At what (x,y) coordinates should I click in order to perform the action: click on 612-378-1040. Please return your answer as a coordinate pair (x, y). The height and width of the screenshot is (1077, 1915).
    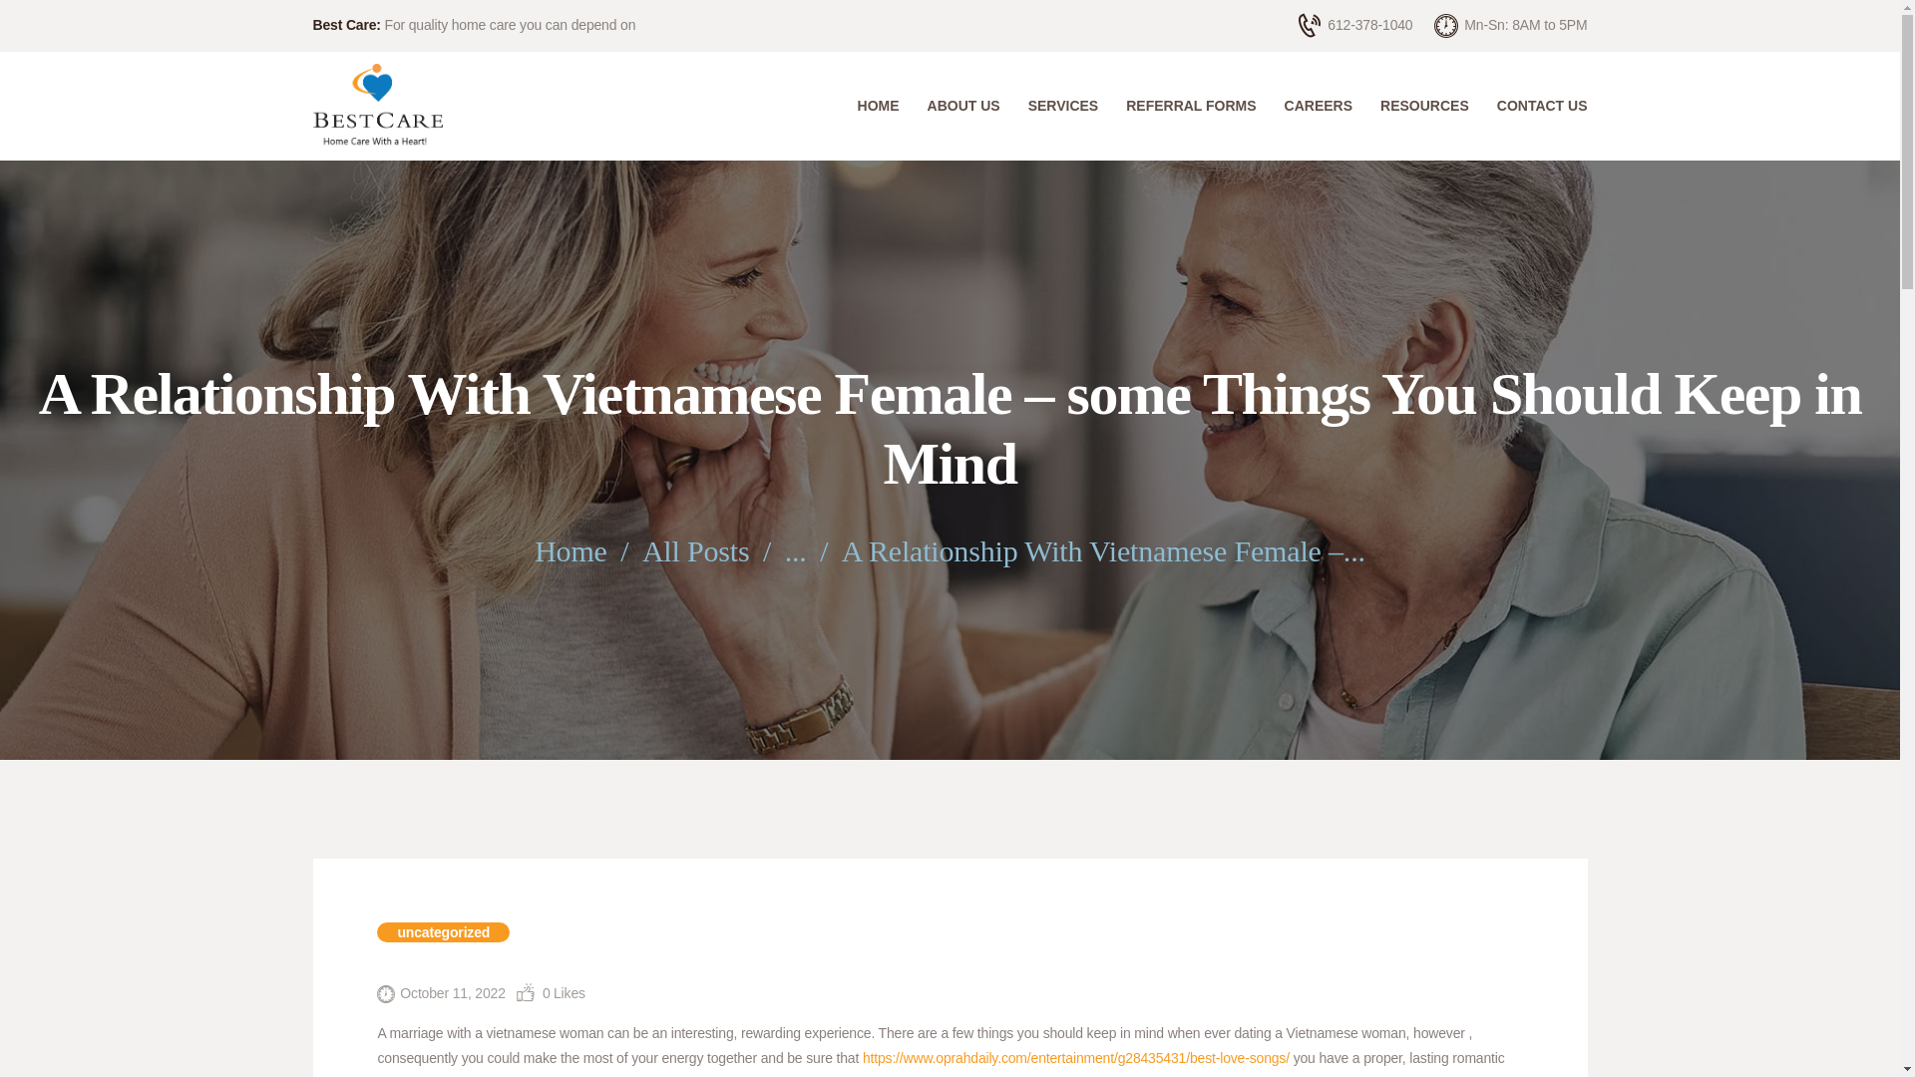
    Looking at the image, I should click on (1354, 25).